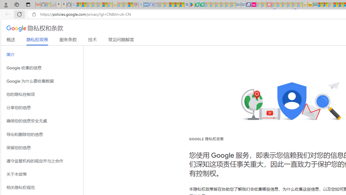 This screenshot has height=195, width=346. I want to click on Bluey: Let's Play! - Apps on Google Play, so click(192, 5).